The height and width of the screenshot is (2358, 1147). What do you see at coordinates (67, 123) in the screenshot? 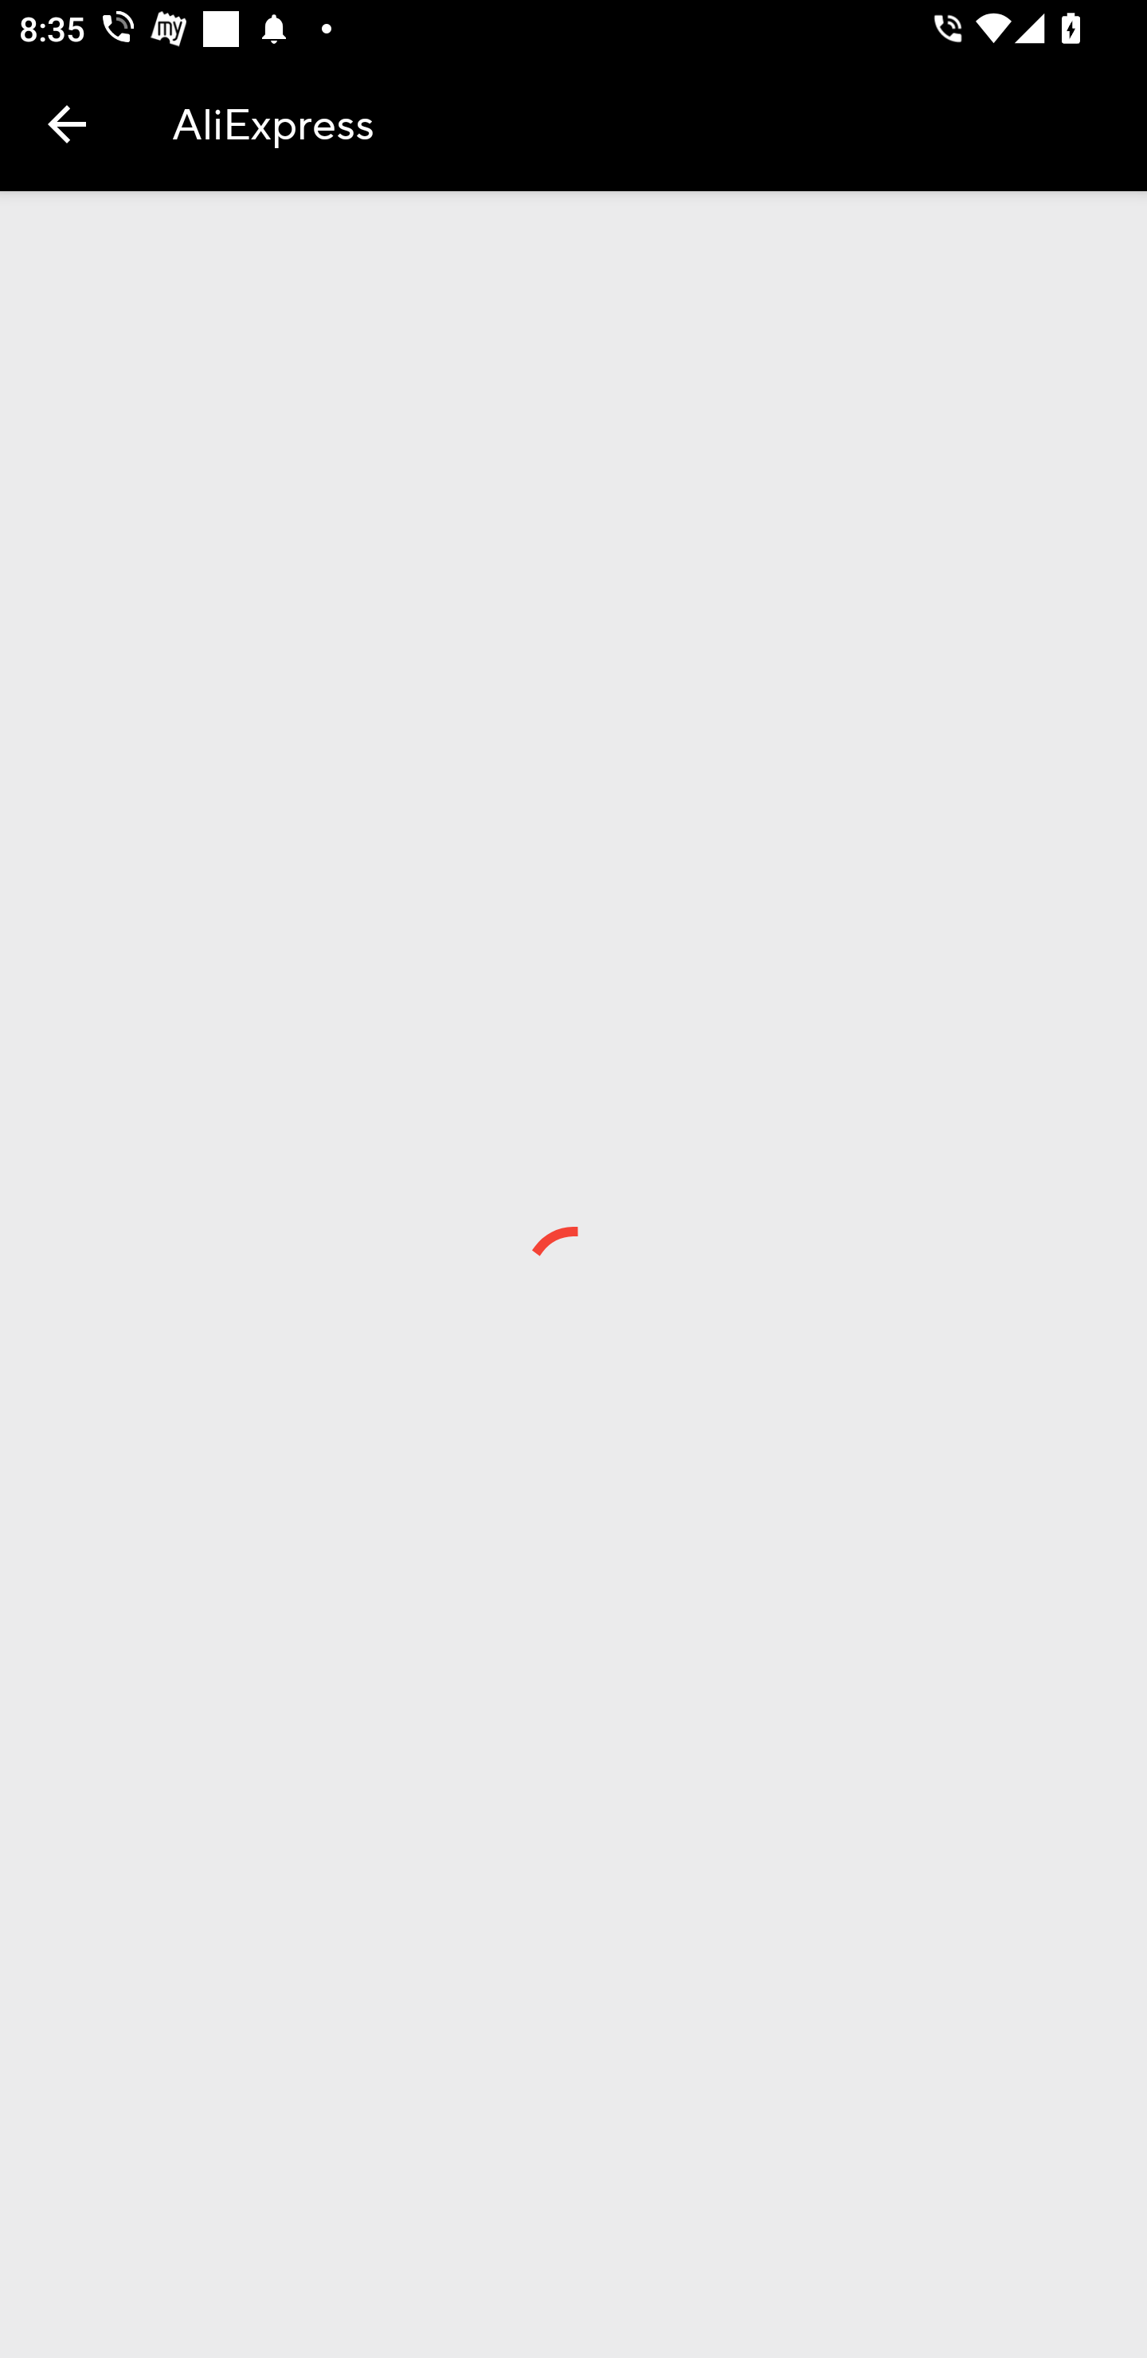
I see `Navigate up` at bounding box center [67, 123].